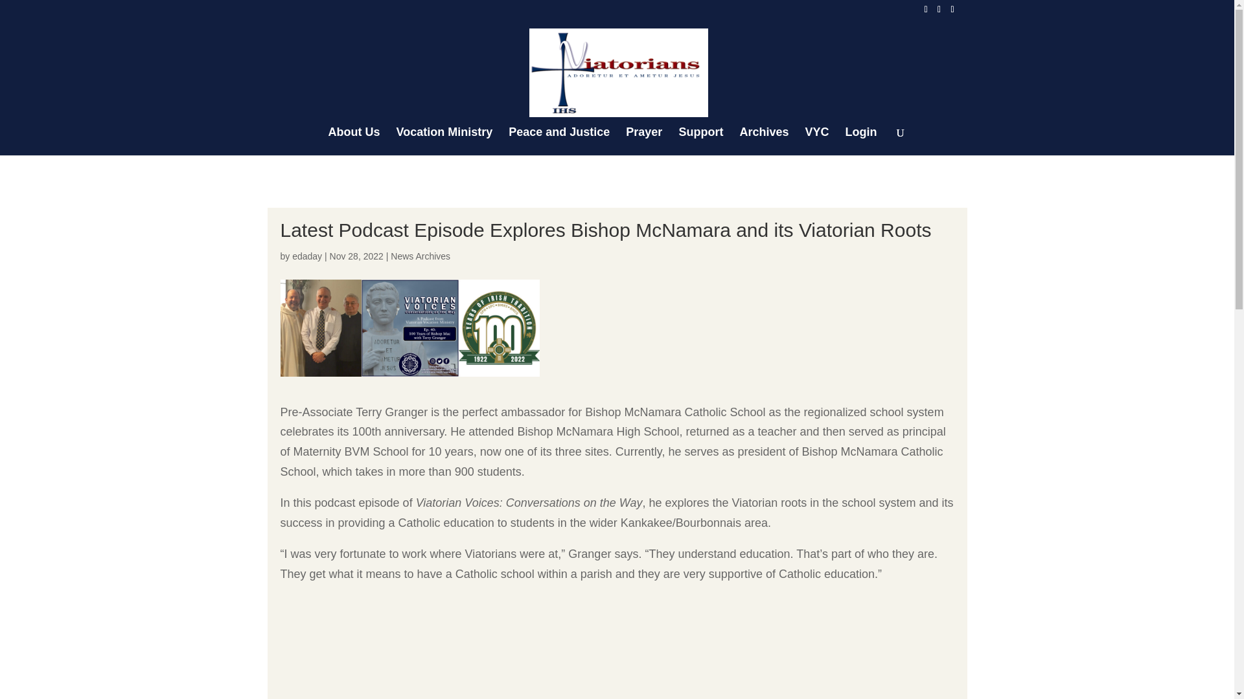 The width and height of the screenshot is (1244, 699). Describe the element at coordinates (566, 140) in the screenshot. I see `Peace and Justice` at that location.